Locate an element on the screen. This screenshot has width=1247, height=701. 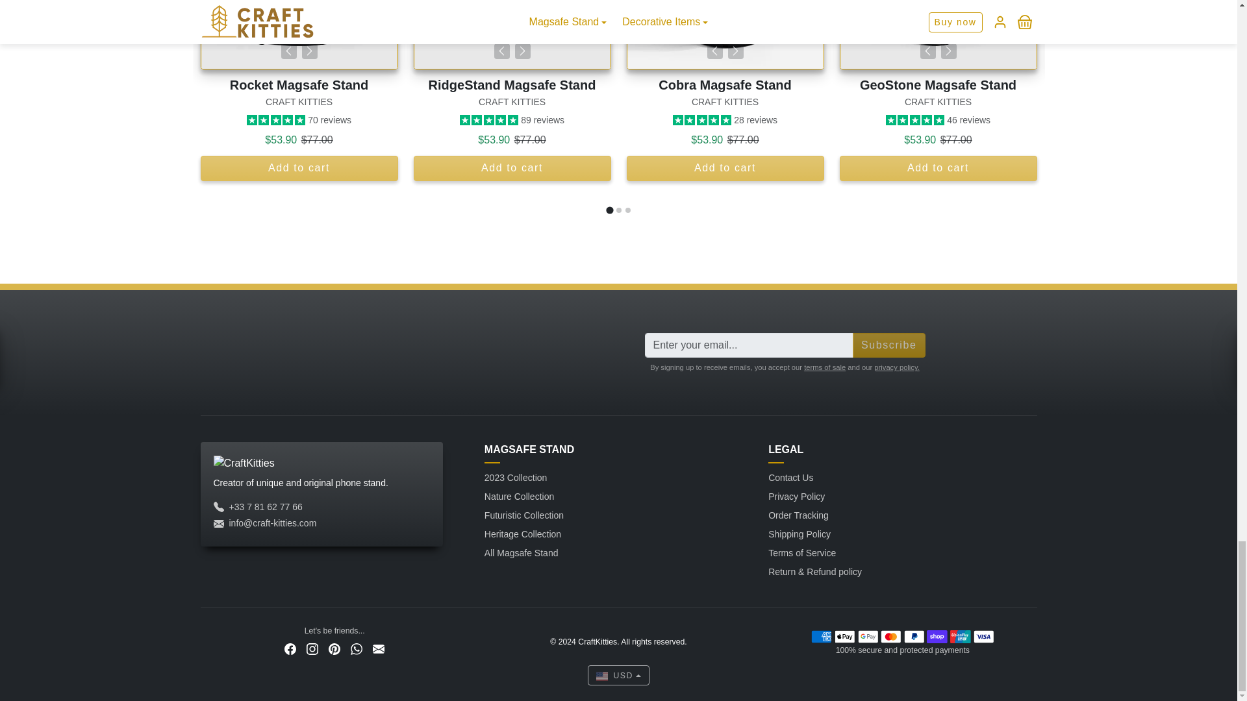
Terms of Service is located at coordinates (825, 367).